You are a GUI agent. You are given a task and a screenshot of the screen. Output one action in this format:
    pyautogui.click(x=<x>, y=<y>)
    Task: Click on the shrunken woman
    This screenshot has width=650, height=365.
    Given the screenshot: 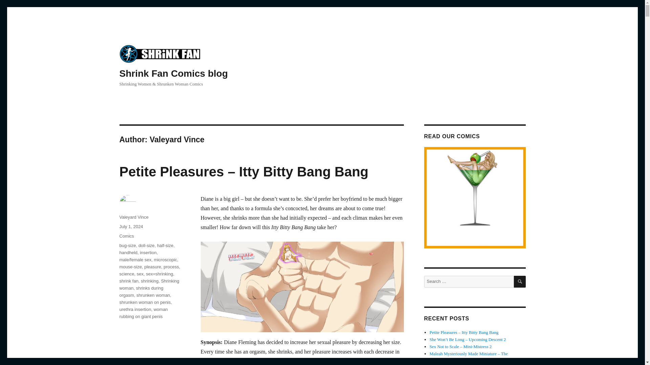 What is the action you would take?
    pyautogui.click(x=153, y=295)
    